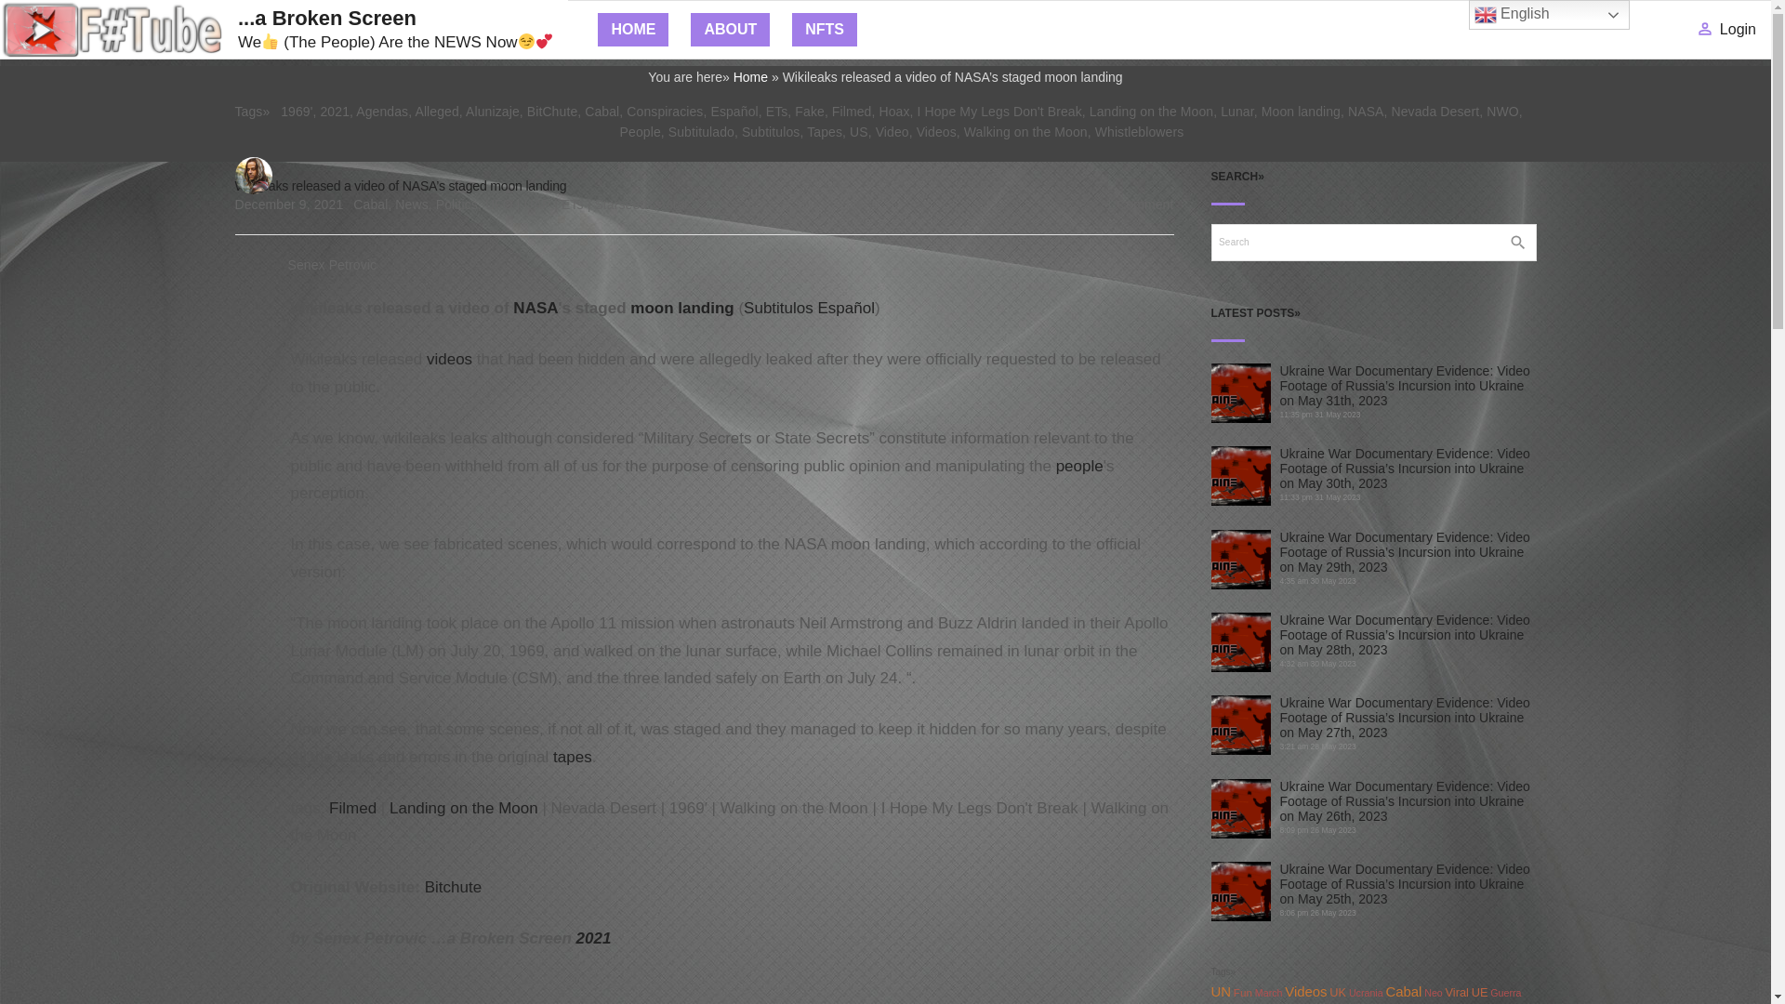  I want to click on 1969', so click(296, 112).